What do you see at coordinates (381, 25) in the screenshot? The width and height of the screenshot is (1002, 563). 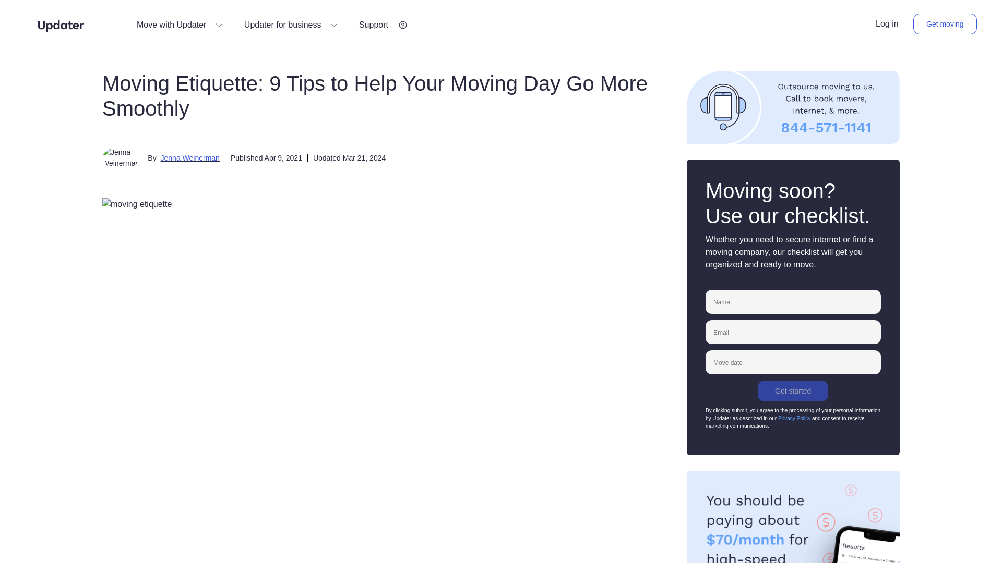 I see `Support` at bounding box center [381, 25].